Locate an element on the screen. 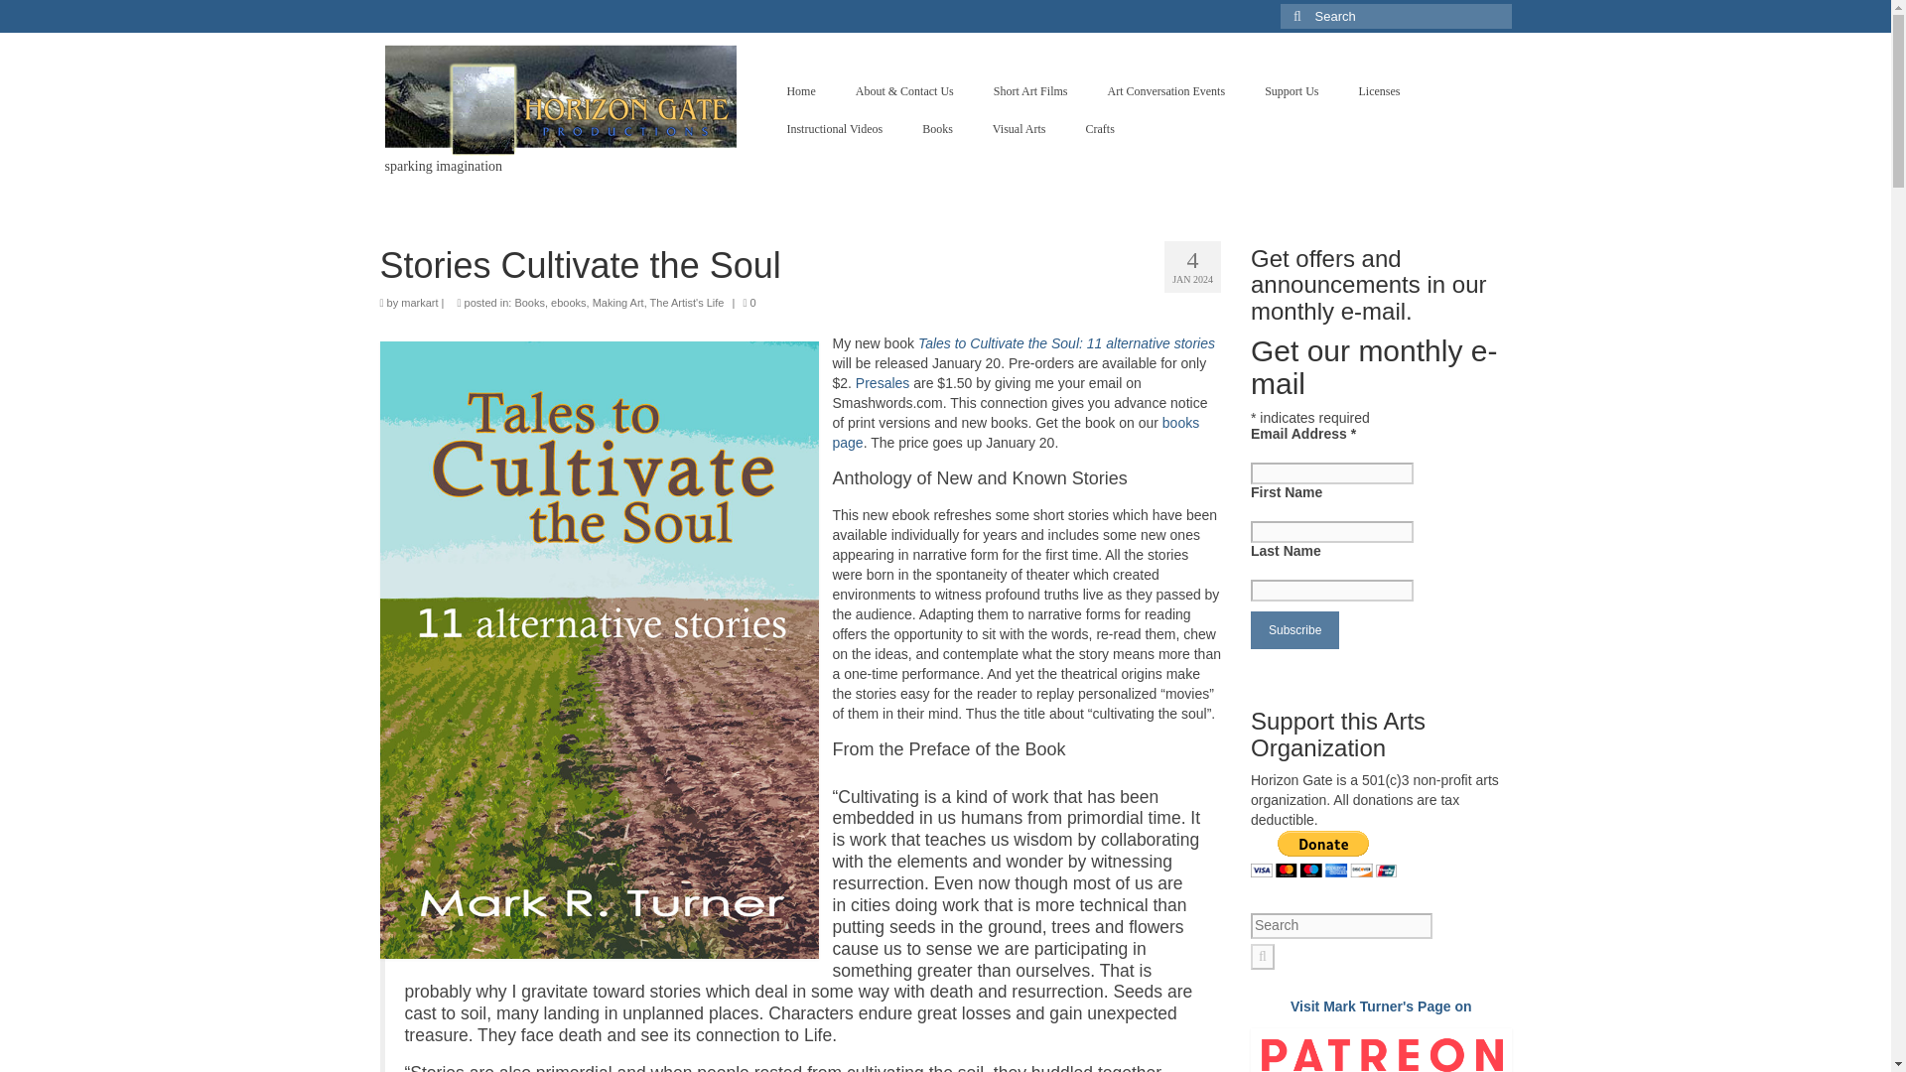 Image resolution: width=1906 pixels, height=1072 pixels. Art Conversation Events is located at coordinates (1165, 91).